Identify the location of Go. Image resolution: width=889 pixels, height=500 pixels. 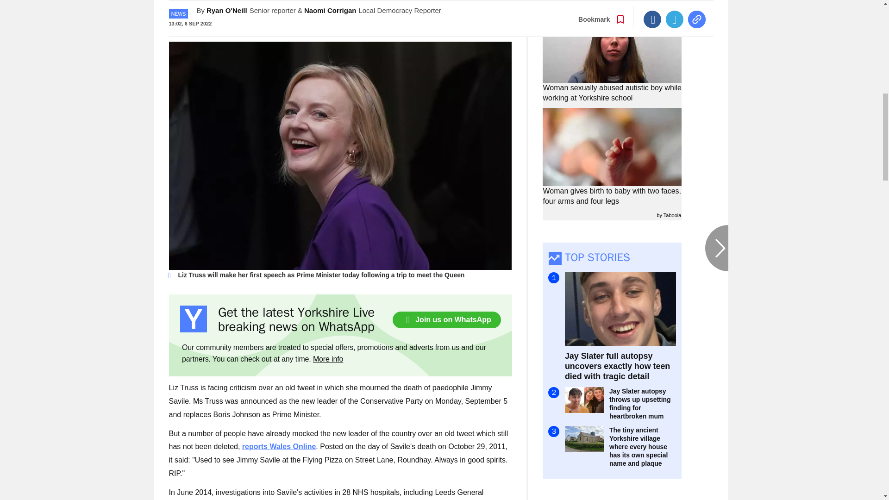
(445, 21).